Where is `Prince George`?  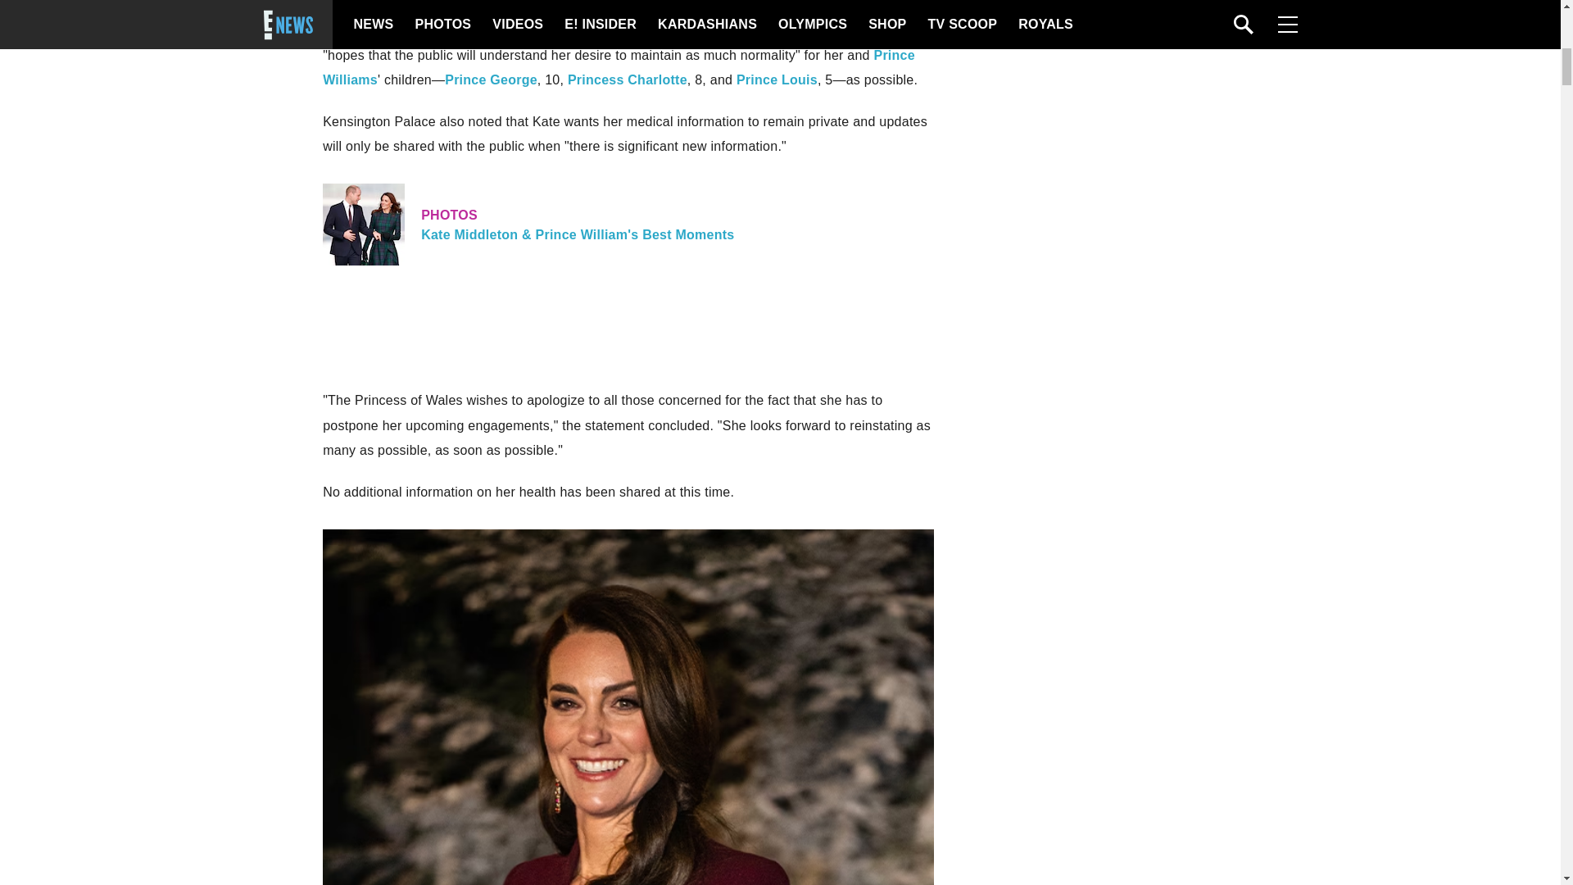
Prince George is located at coordinates (492, 79).